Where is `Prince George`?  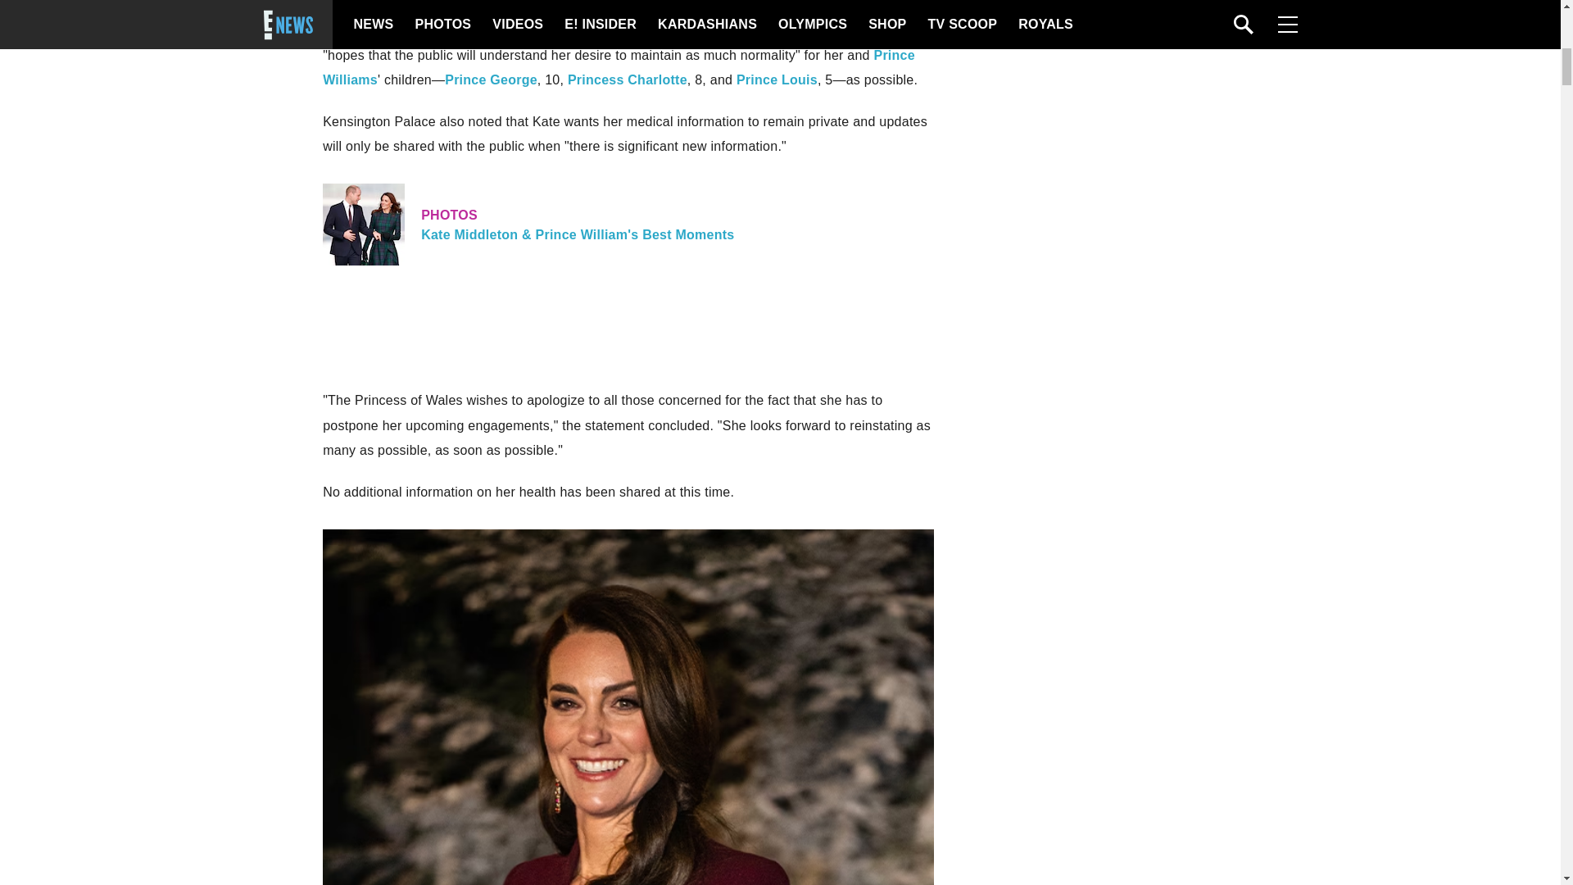
Prince George is located at coordinates (492, 79).